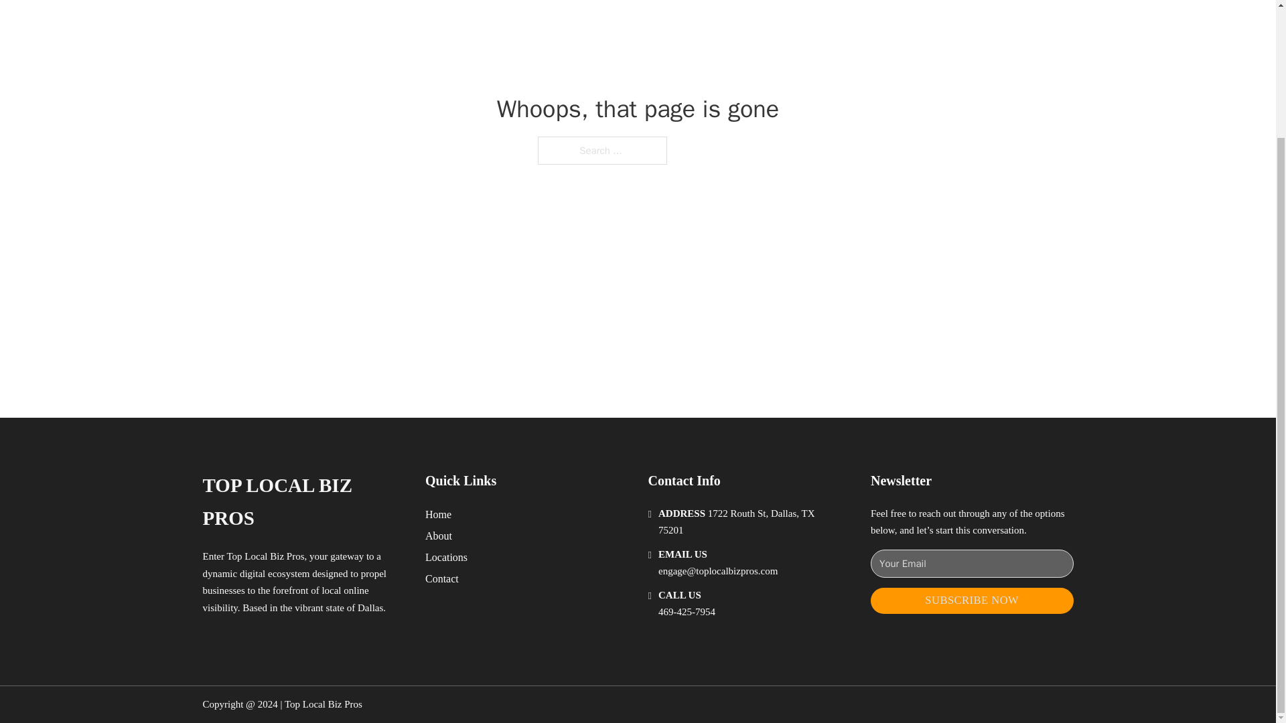 This screenshot has height=723, width=1286. Describe the element at coordinates (439, 536) in the screenshot. I see `About` at that location.